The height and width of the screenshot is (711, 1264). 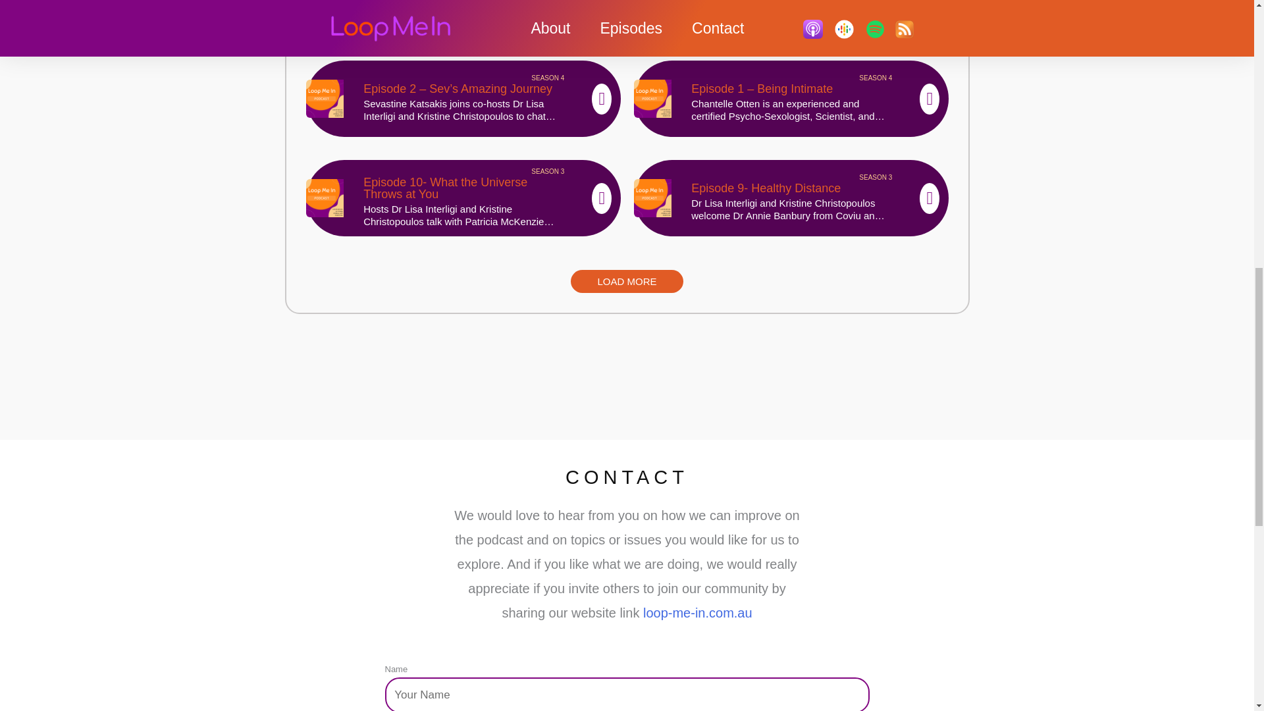 I want to click on LOAD MORE, so click(x=627, y=281).